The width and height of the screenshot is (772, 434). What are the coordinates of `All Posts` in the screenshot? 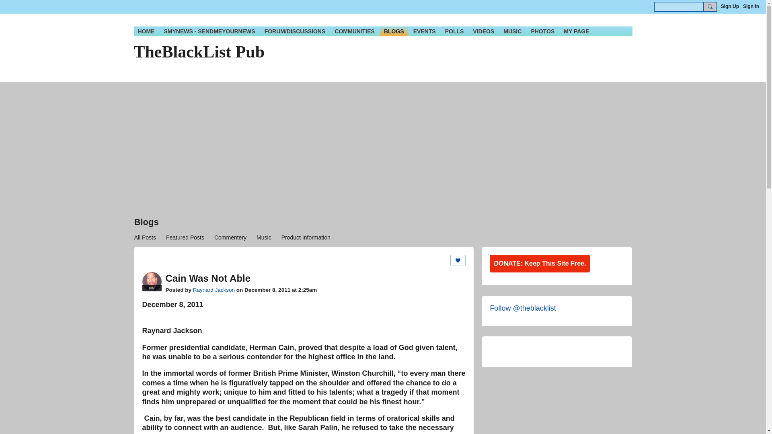 It's located at (145, 237).